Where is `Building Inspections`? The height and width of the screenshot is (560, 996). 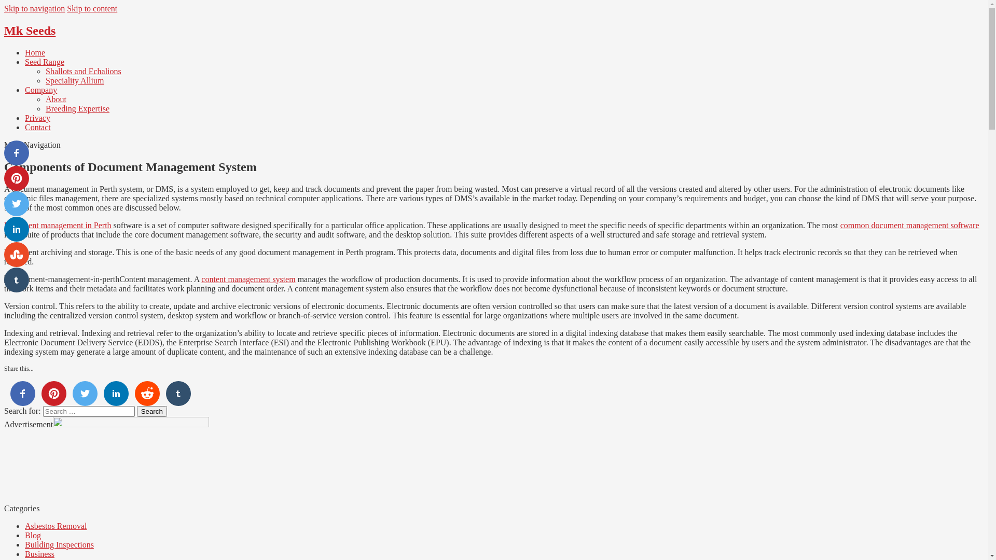 Building Inspections is located at coordinates (59, 544).